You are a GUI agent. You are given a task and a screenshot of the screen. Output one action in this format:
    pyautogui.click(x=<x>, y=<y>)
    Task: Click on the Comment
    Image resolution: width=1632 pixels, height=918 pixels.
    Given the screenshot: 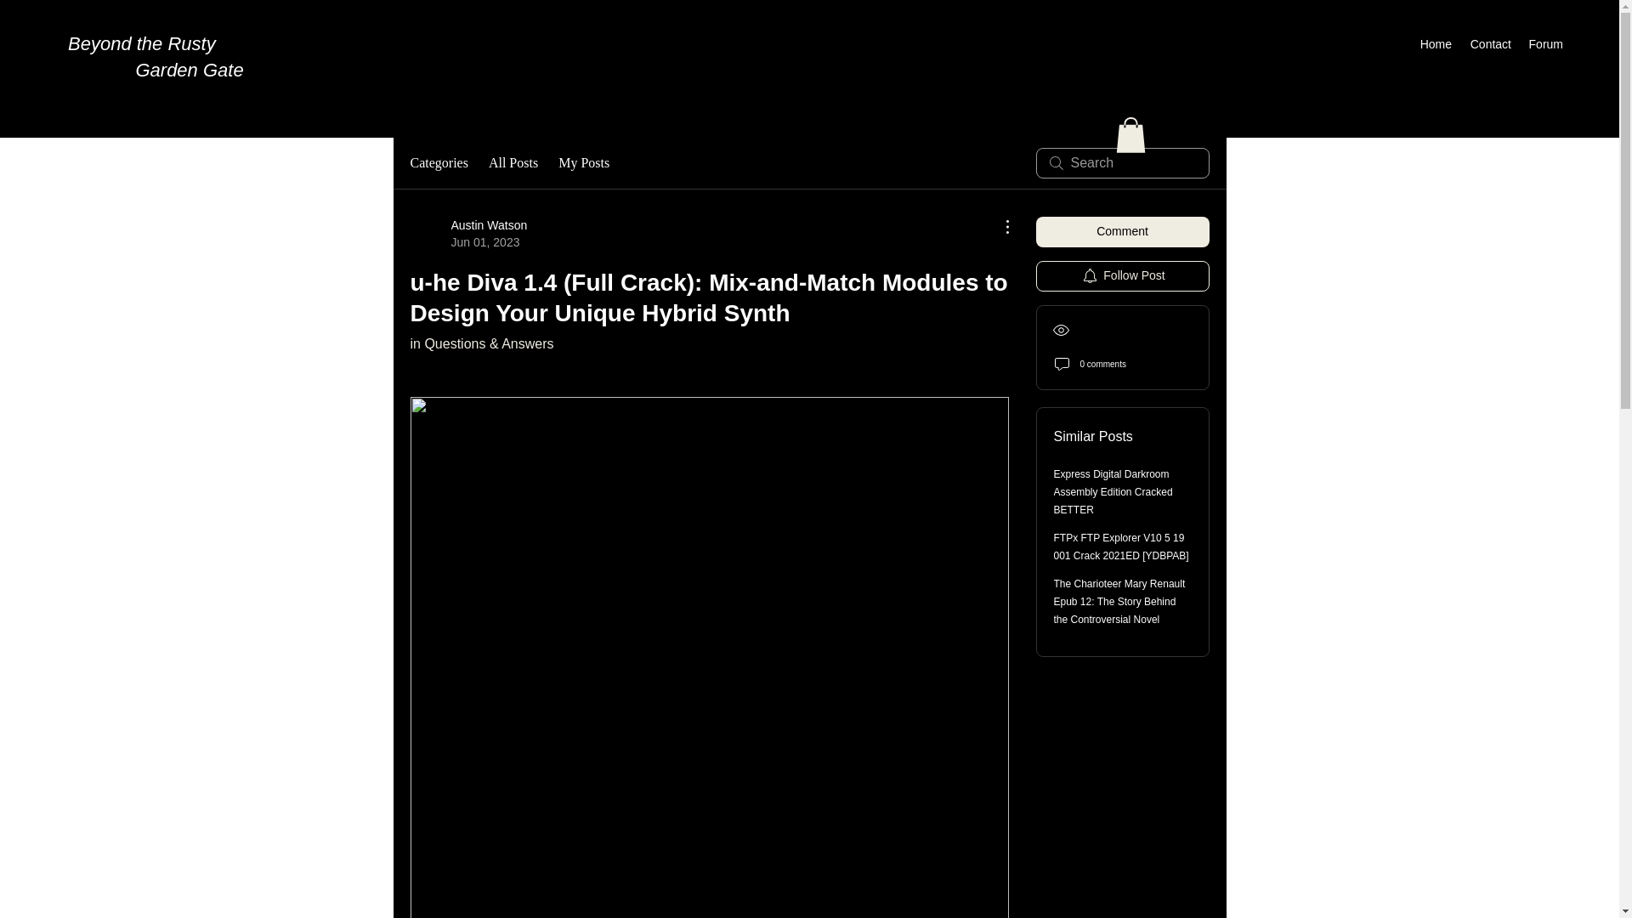 What is the action you would take?
    pyautogui.click(x=1122, y=231)
    